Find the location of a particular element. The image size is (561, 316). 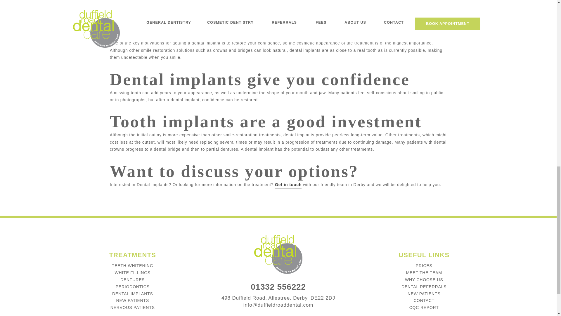

Get in touch is located at coordinates (288, 185).